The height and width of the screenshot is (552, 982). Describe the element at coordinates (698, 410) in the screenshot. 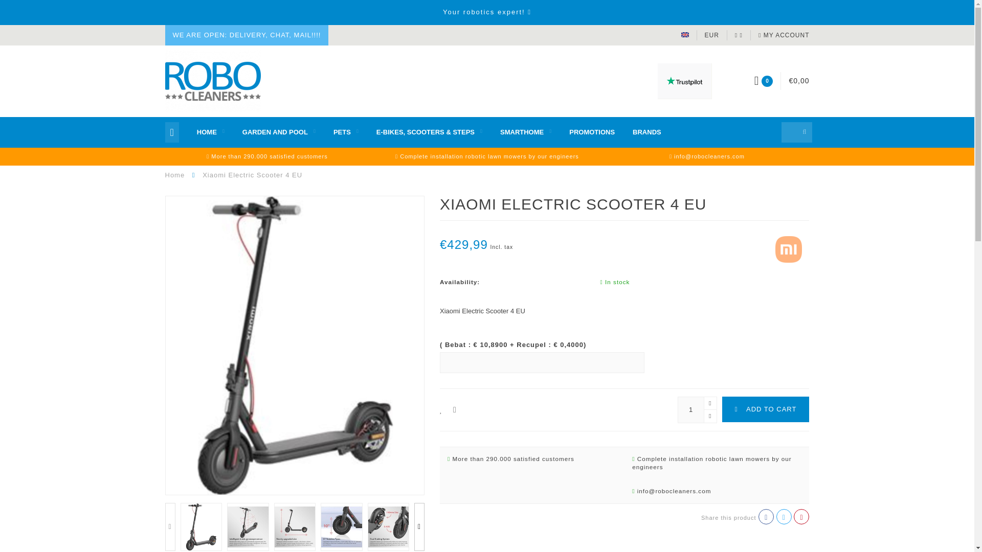

I see `1` at that location.